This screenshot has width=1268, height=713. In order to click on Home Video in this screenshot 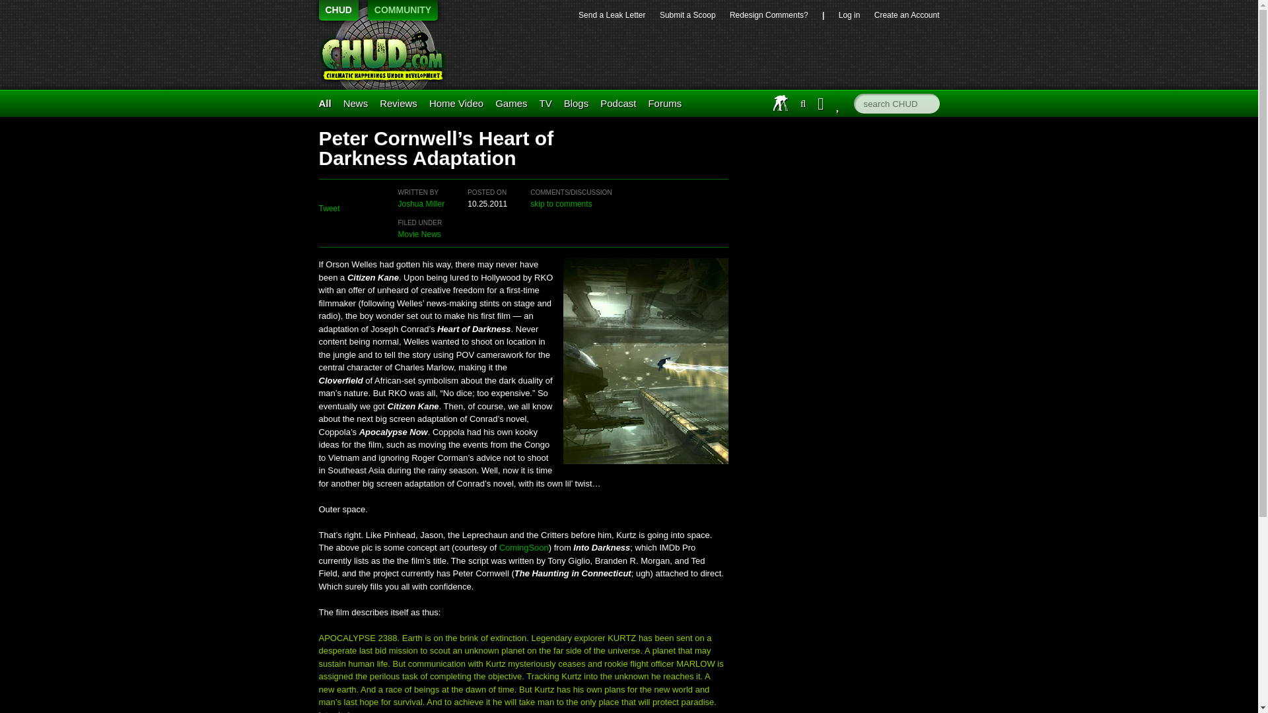, I will do `click(456, 103)`.